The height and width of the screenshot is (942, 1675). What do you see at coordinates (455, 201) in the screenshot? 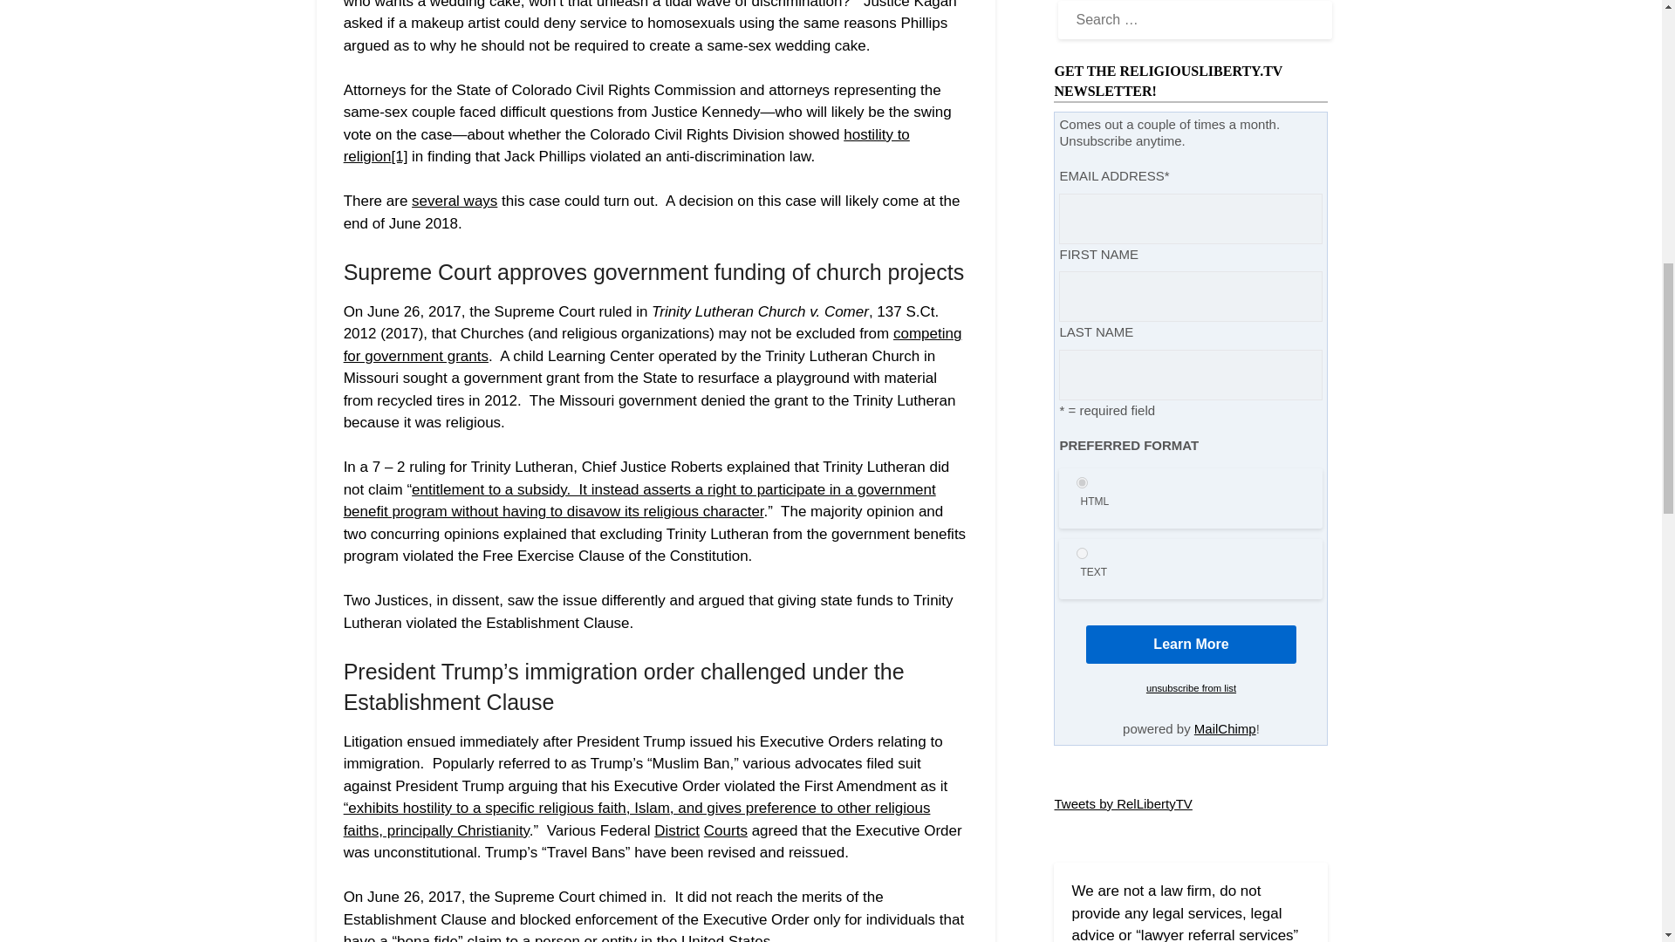
I see `several ways` at bounding box center [455, 201].